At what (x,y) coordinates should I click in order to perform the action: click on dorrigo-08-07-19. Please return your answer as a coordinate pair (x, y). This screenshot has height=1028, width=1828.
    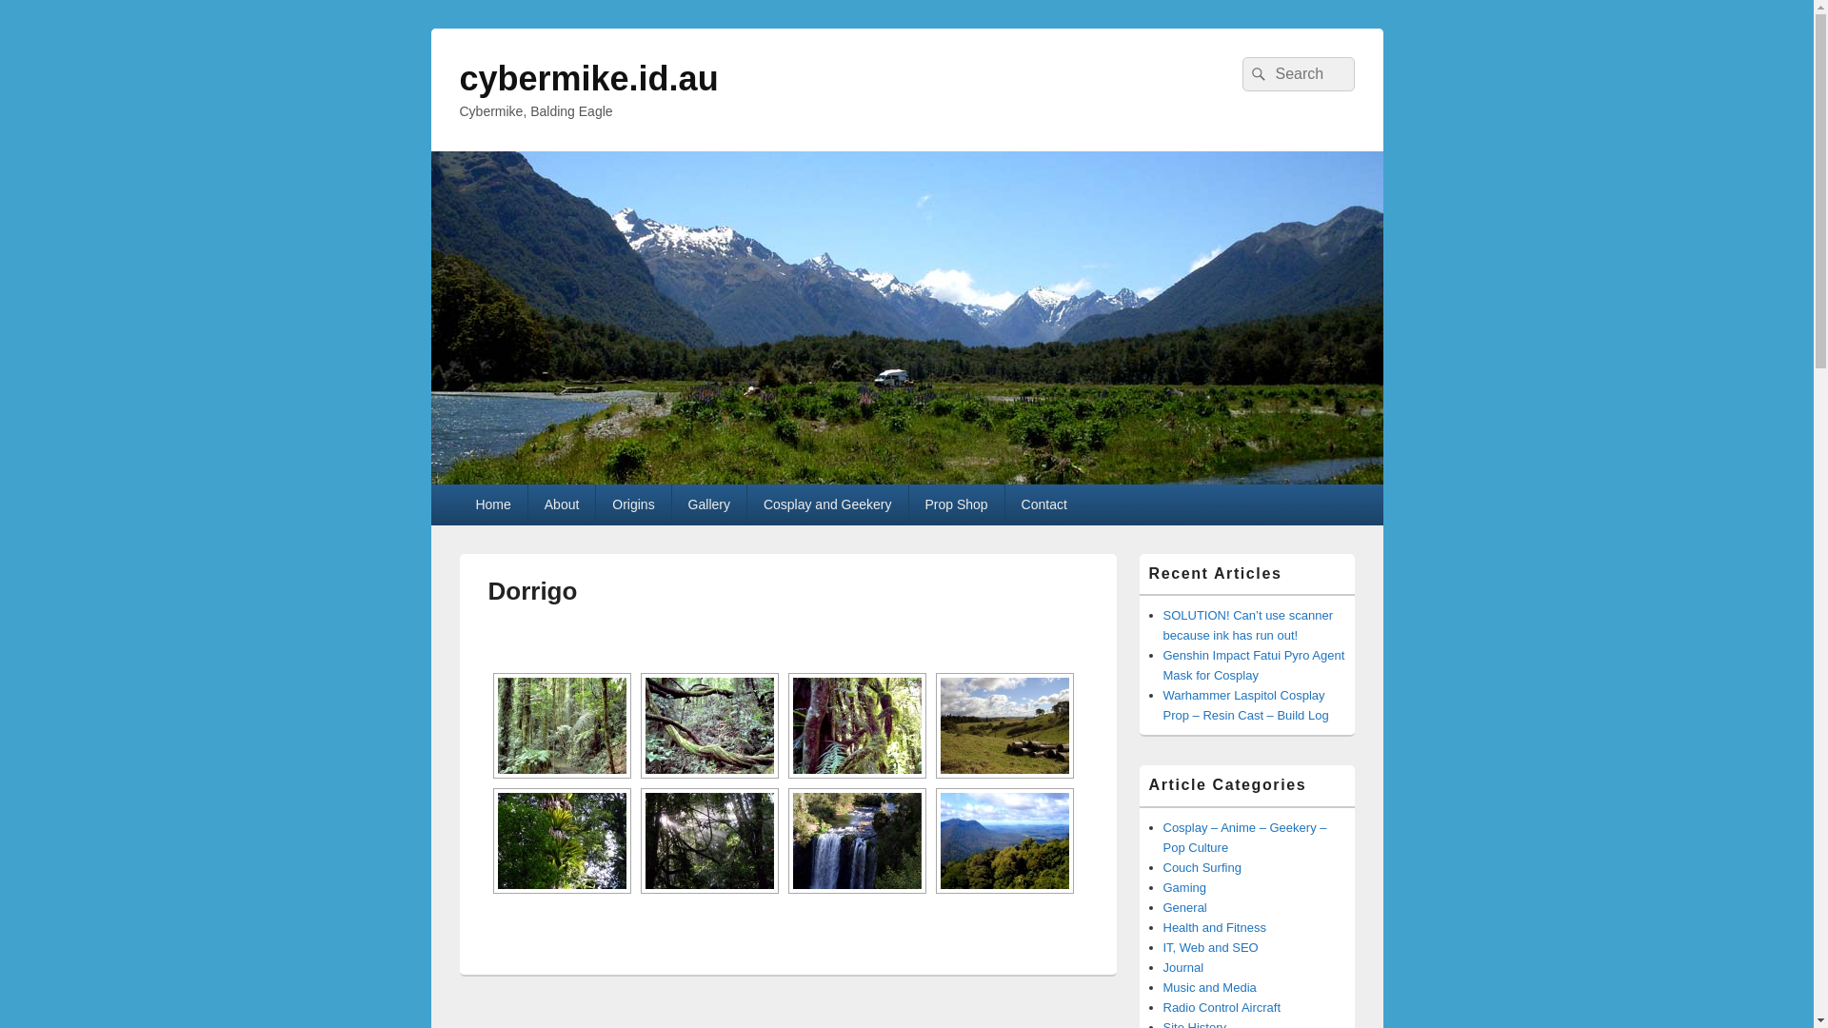
    Looking at the image, I should click on (1004, 725).